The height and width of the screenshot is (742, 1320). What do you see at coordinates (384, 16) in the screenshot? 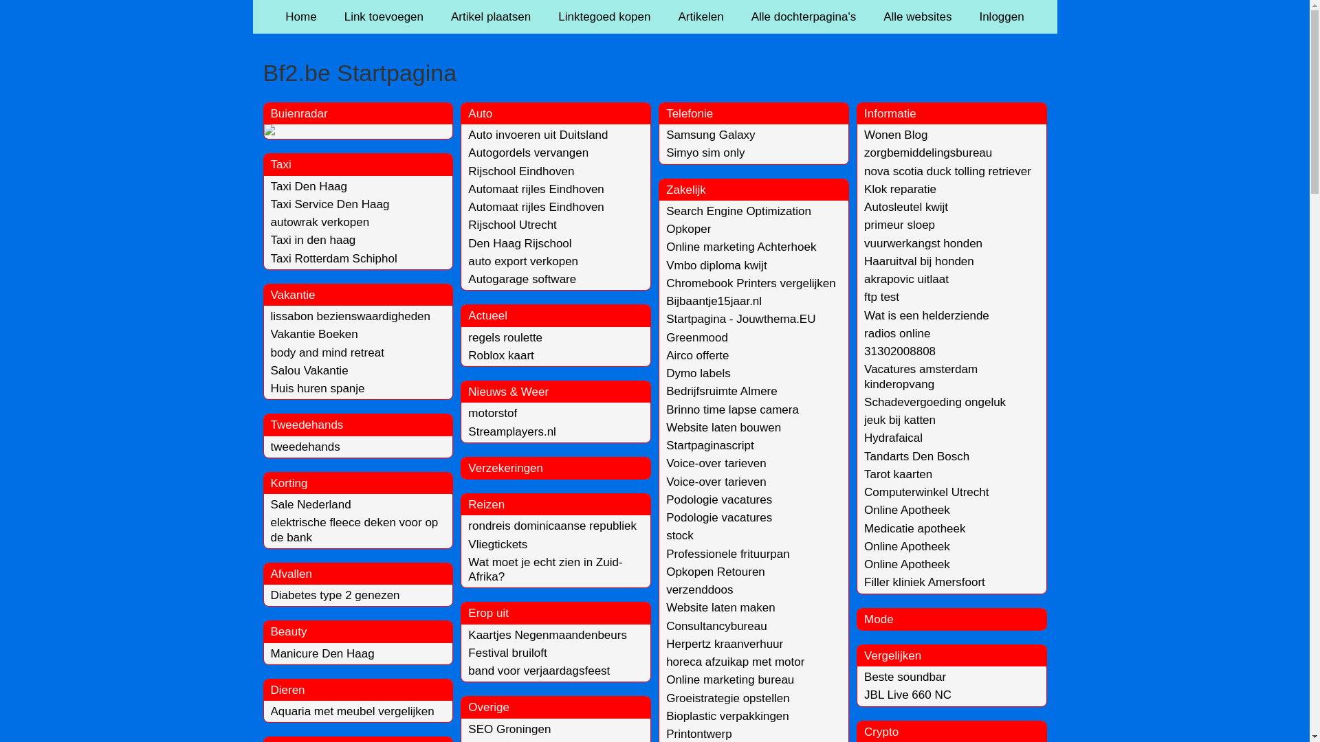
I see `Link toevoegen` at bounding box center [384, 16].